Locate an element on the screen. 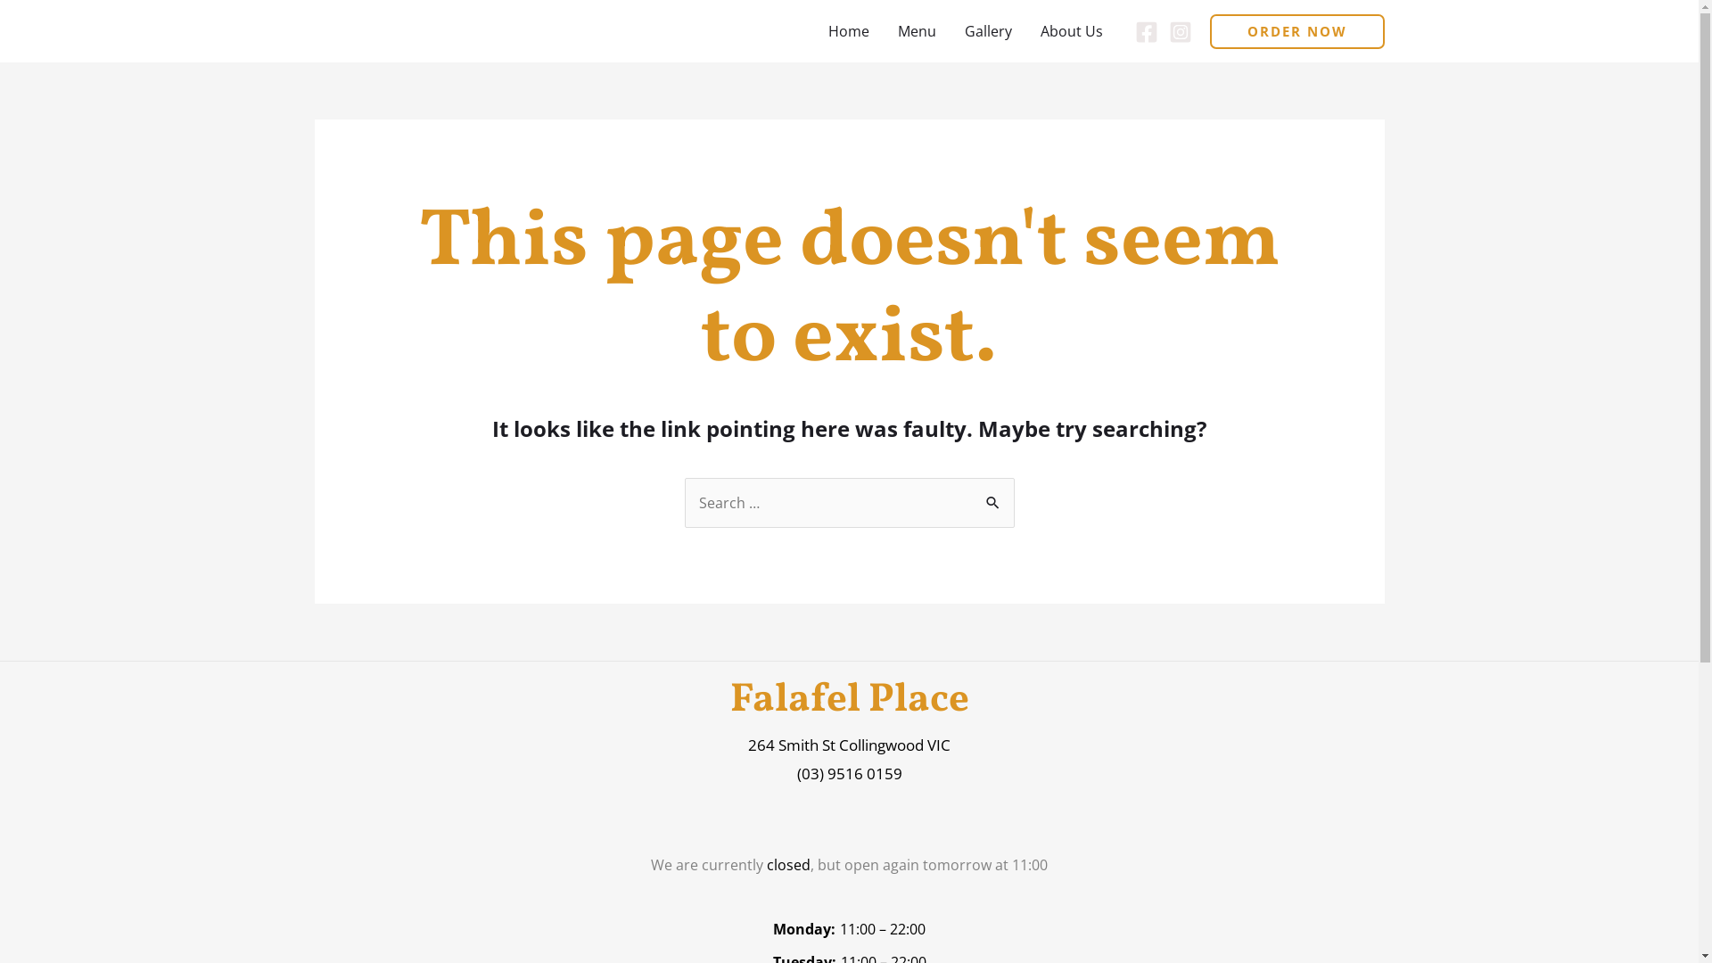 The image size is (1712, 963). ORDER NOW is located at coordinates (1296, 32).